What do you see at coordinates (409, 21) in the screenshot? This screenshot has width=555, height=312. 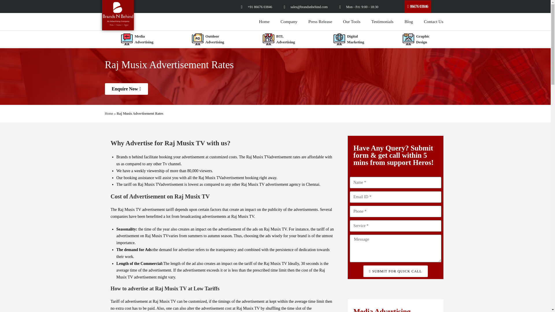 I see `Blog` at bounding box center [409, 21].